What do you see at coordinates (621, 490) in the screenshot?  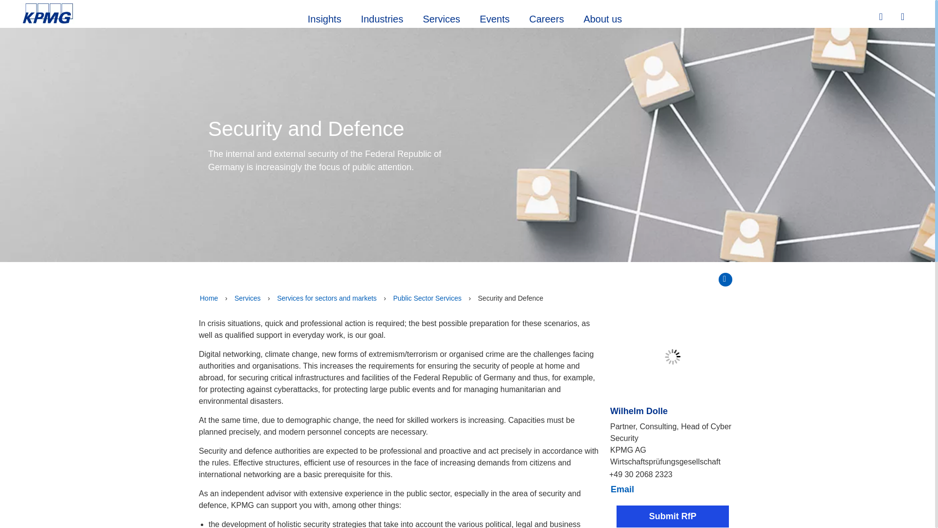 I see `Site Selector` at bounding box center [621, 490].